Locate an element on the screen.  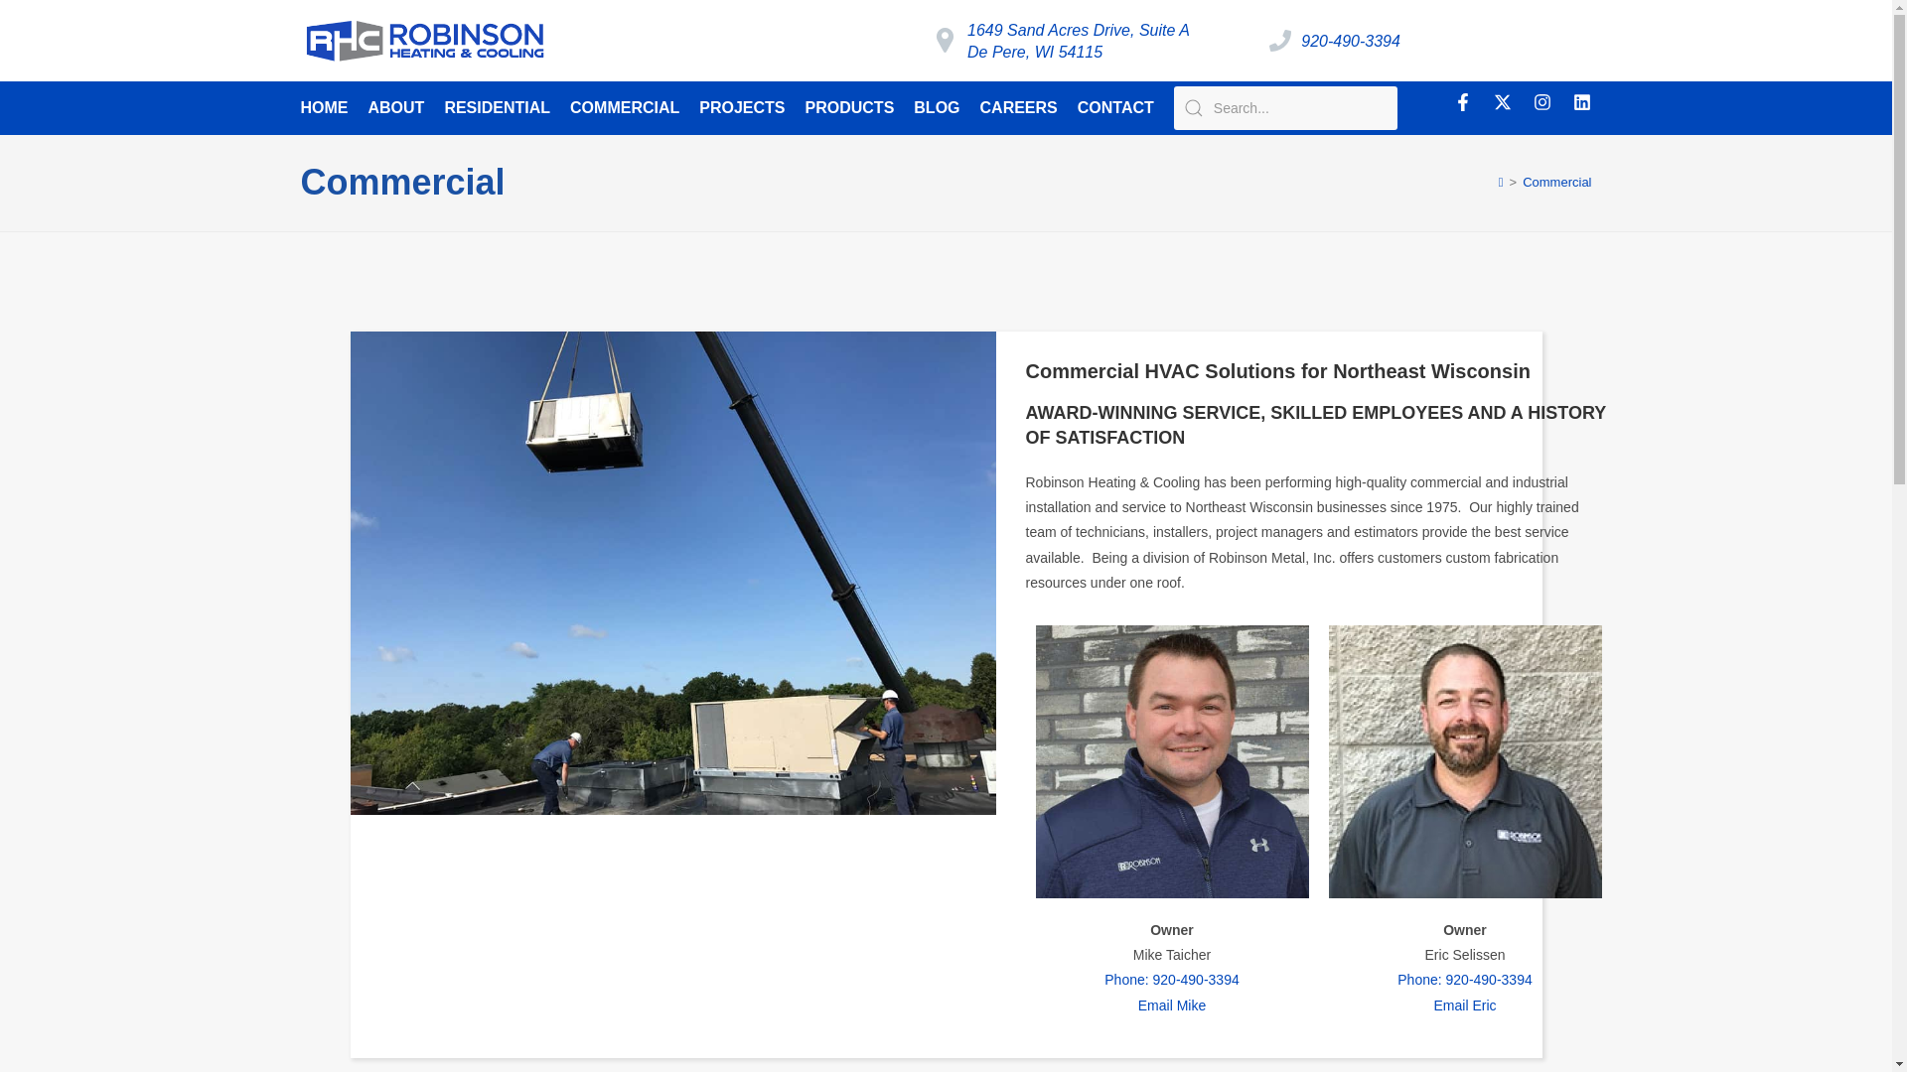
CAREERS is located at coordinates (1019, 107).